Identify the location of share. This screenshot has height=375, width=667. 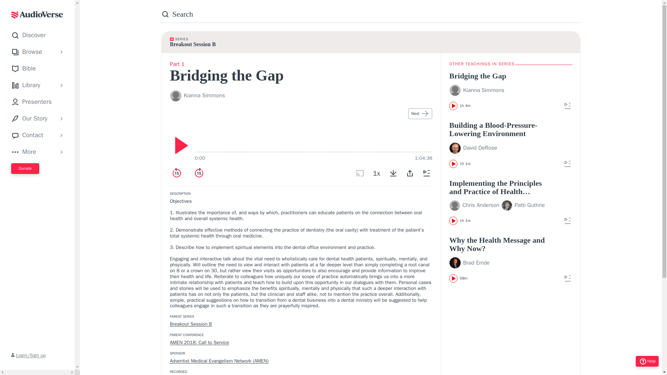
(410, 173).